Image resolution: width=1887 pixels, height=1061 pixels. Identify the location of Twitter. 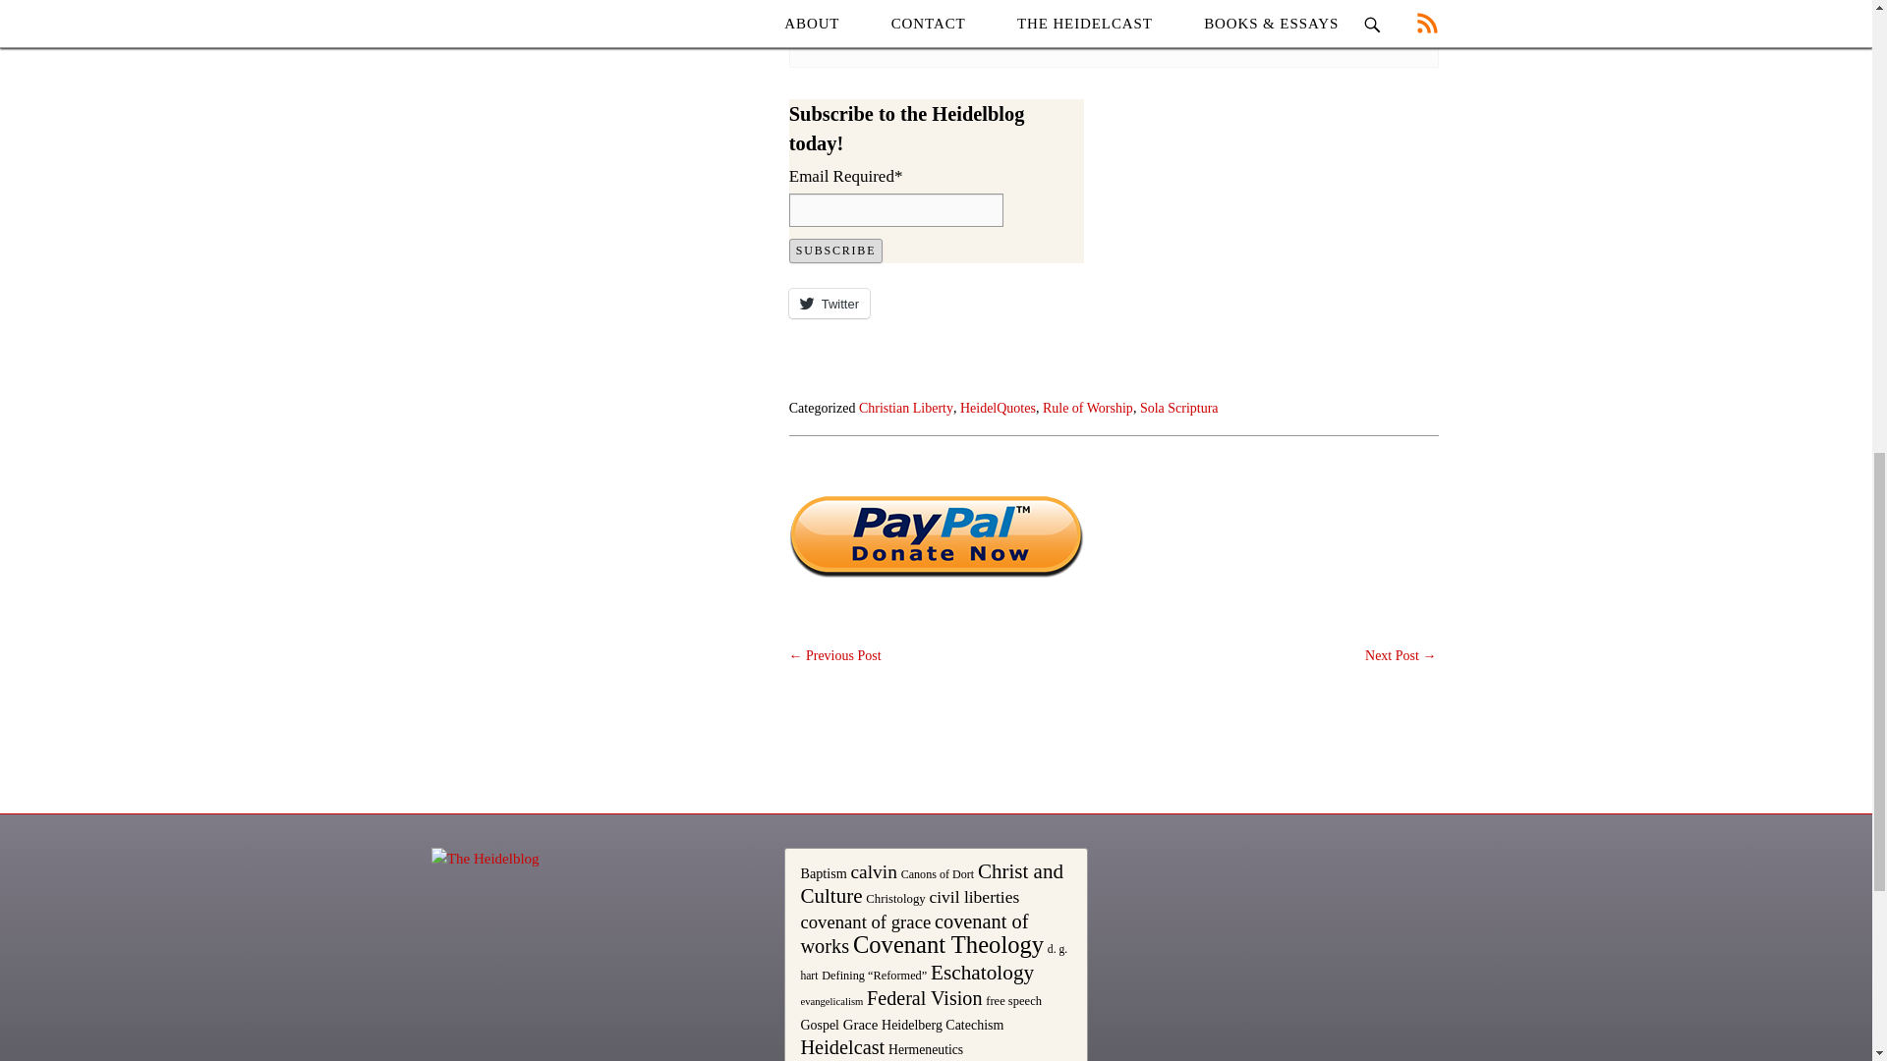
(829, 303).